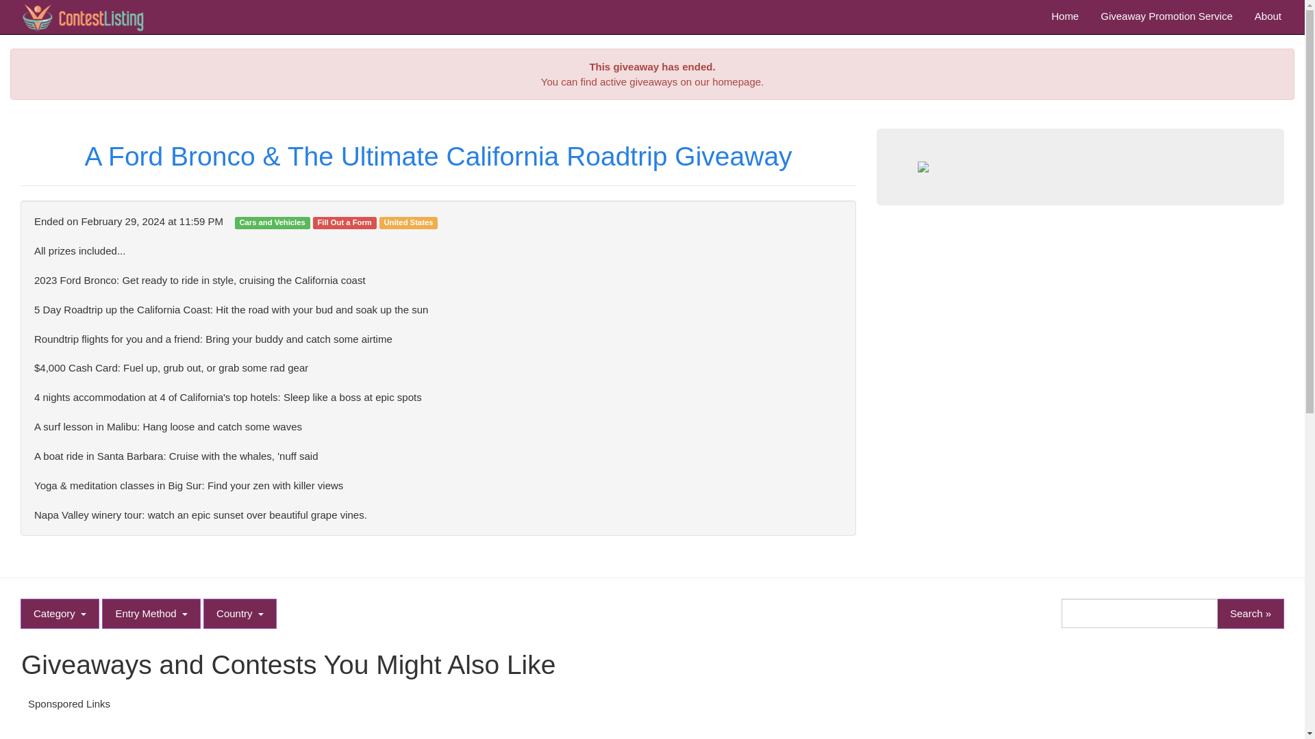  Describe the element at coordinates (60, 613) in the screenshot. I see `Category  ` at that location.